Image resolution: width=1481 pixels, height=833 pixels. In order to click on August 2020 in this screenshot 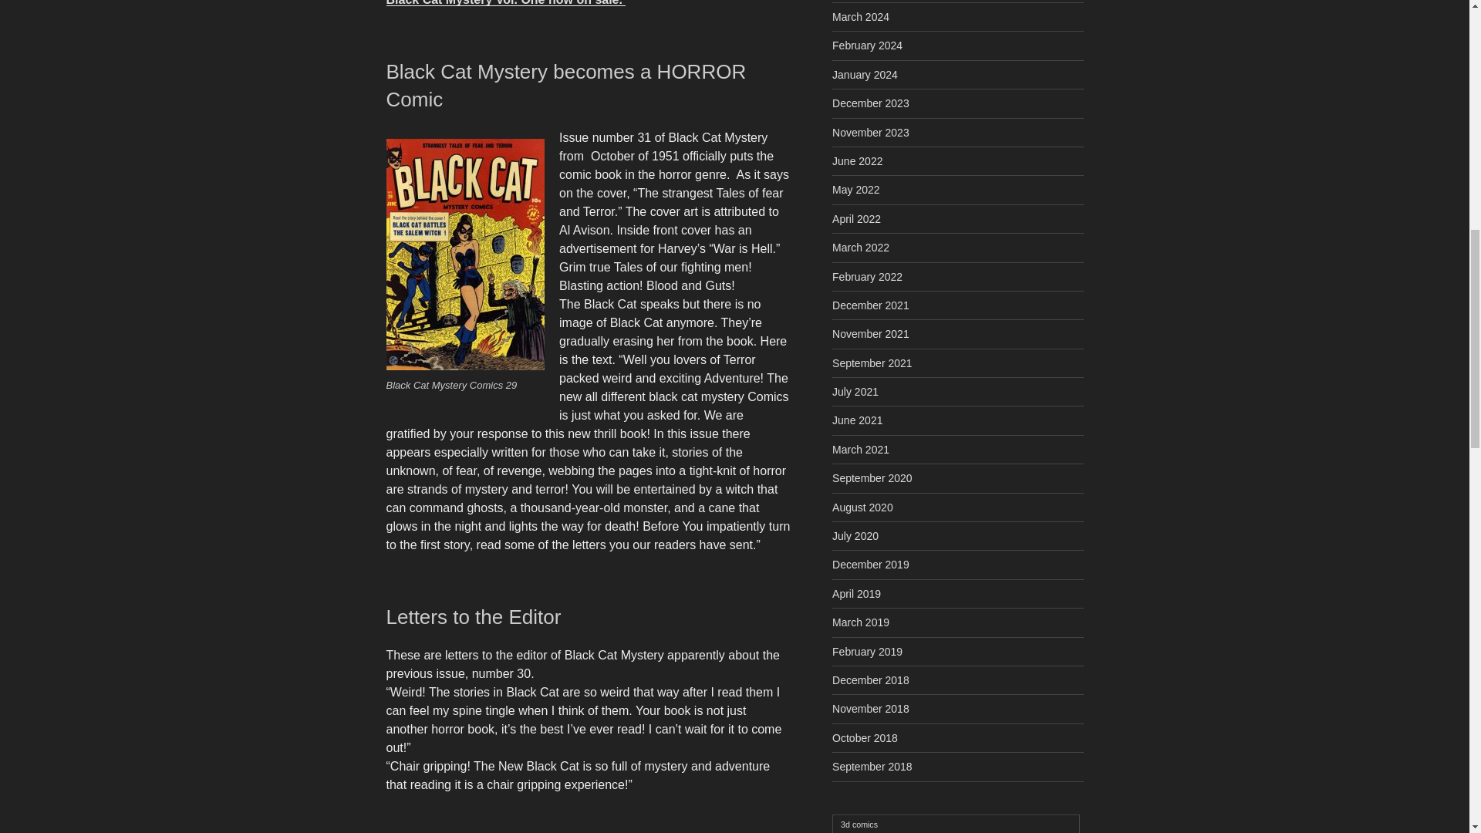, I will do `click(862, 508)`.